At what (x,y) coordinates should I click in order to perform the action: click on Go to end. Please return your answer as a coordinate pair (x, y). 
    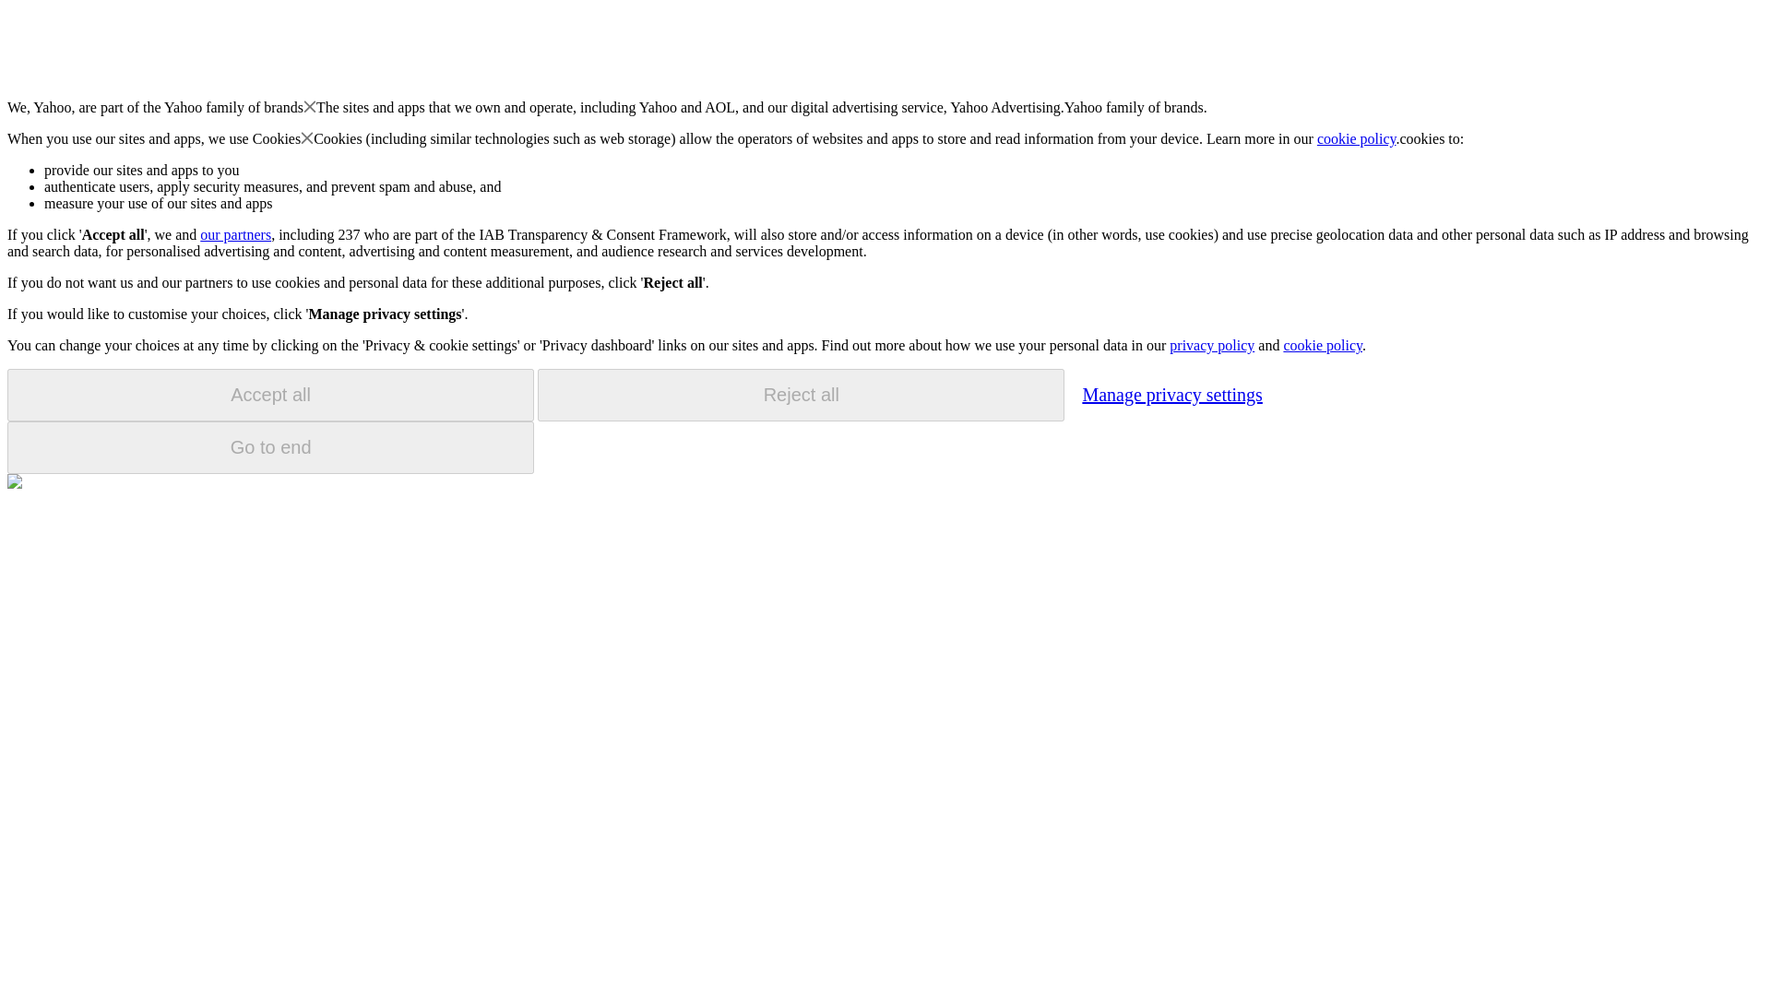
    Looking at the image, I should click on (270, 447).